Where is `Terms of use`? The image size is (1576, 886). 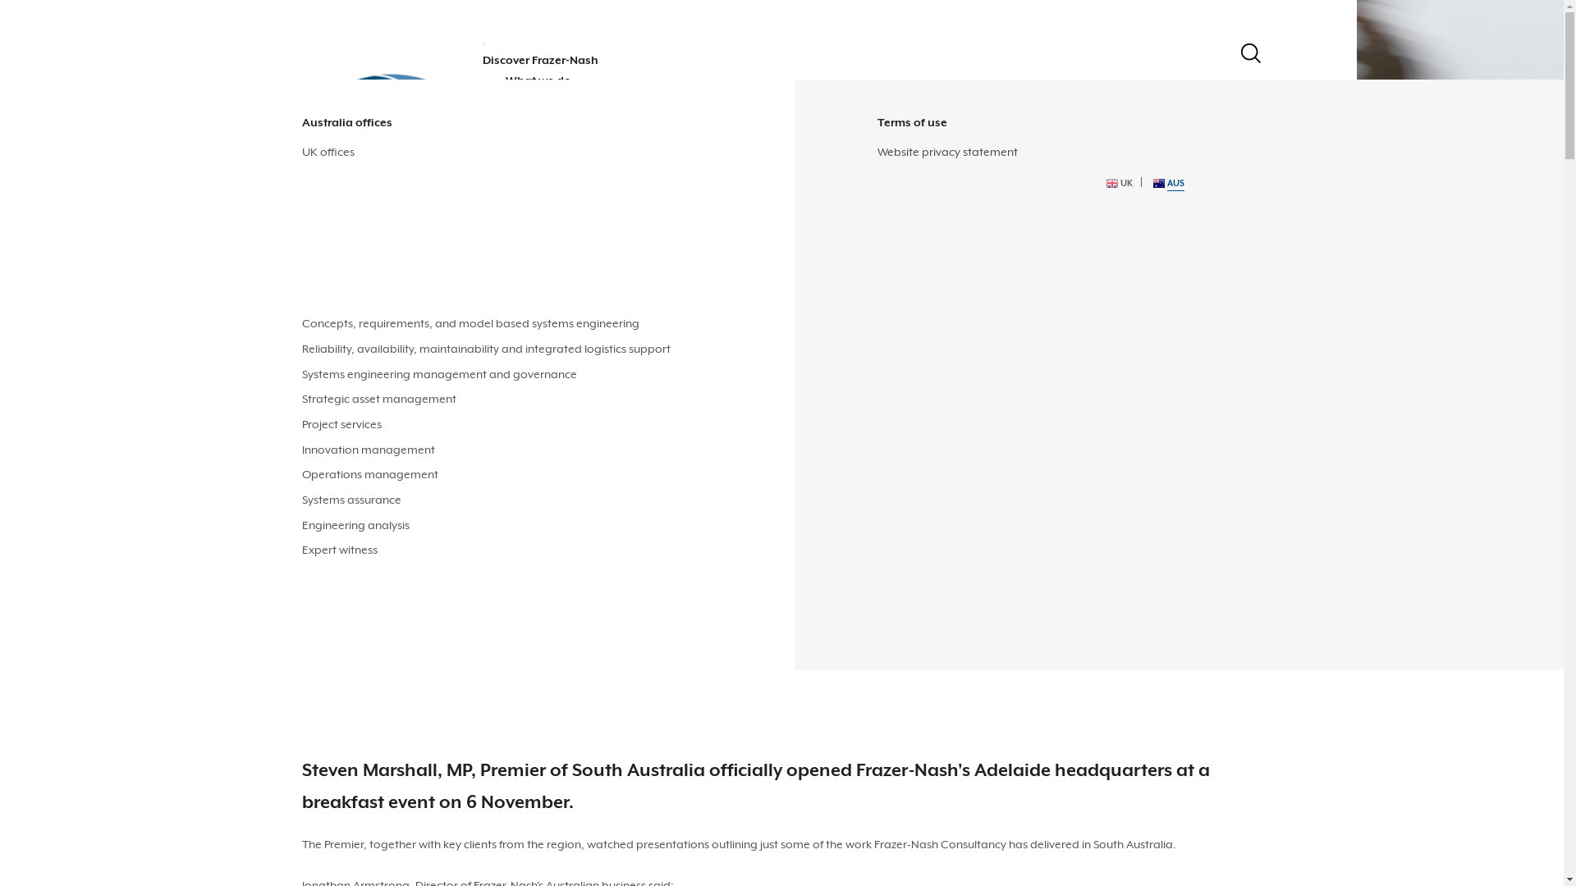
Terms of use is located at coordinates (913, 122).